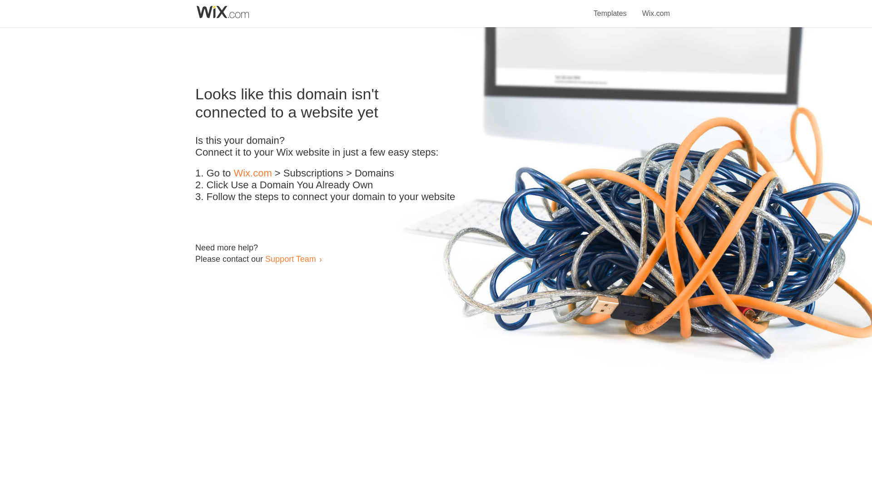  Describe the element at coordinates (253, 173) in the screenshot. I see `Wix.com` at that location.